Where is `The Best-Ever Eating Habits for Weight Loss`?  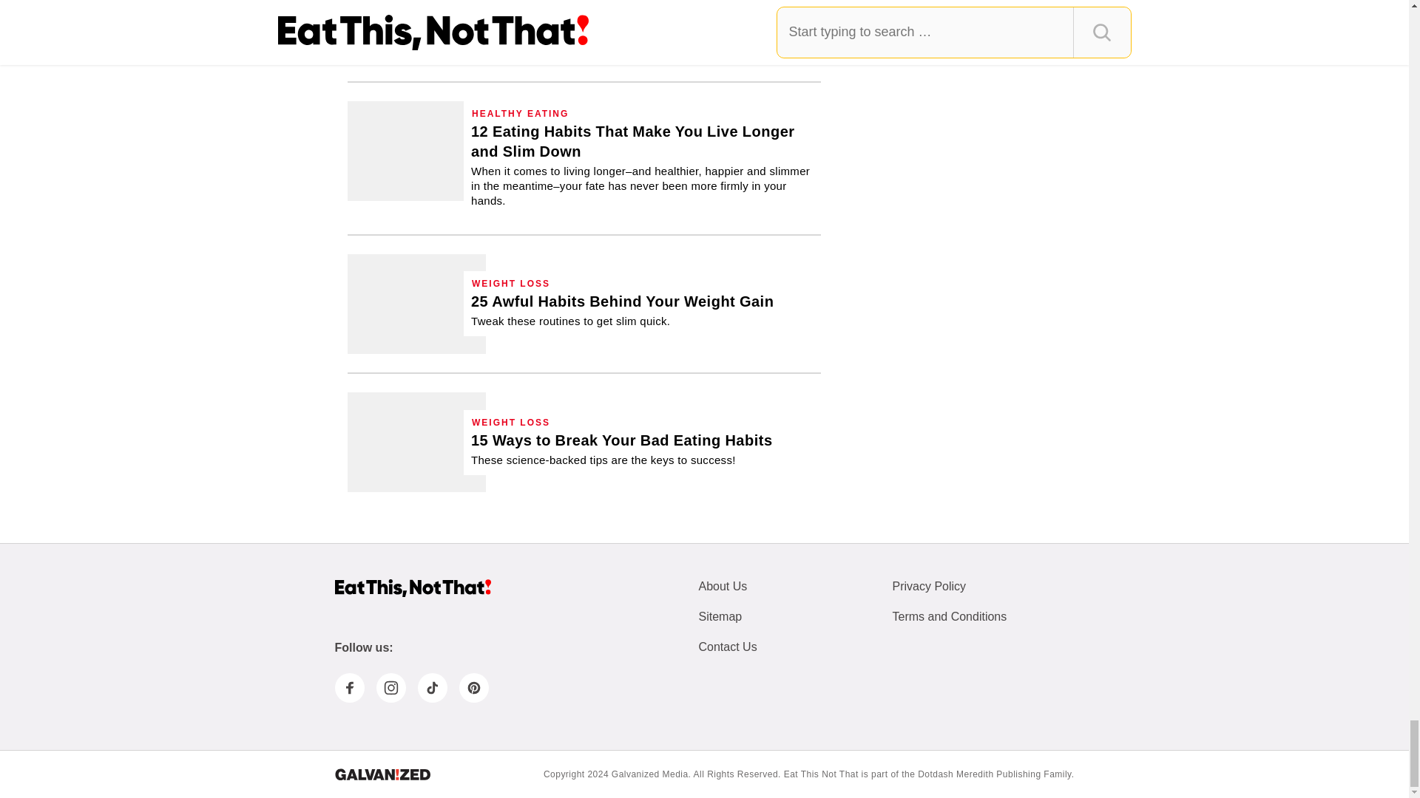
The Best-Ever Eating Habits for Weight Loss is located at coordinates (416, 31).